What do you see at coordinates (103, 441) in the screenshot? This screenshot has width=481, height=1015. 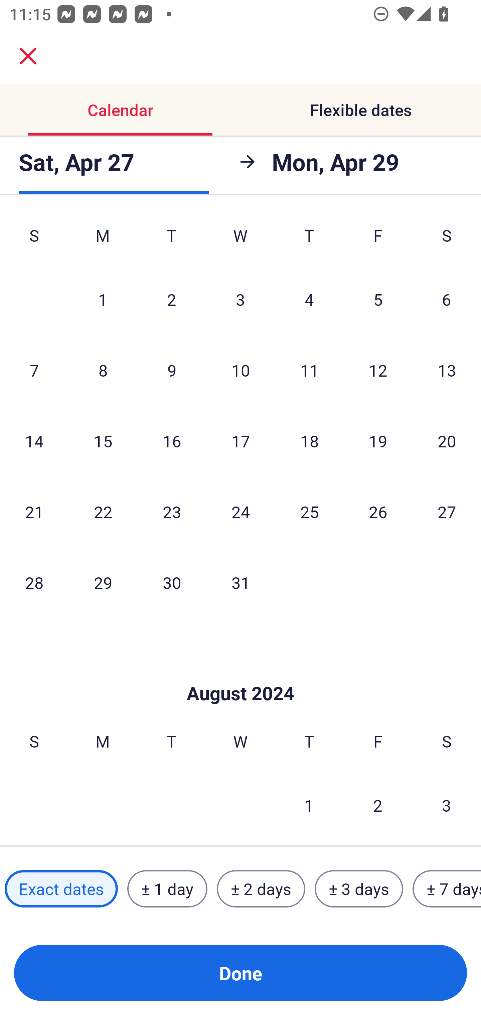 I see `15 Monday, July 15, 2024` at bounding box center [103, 441].